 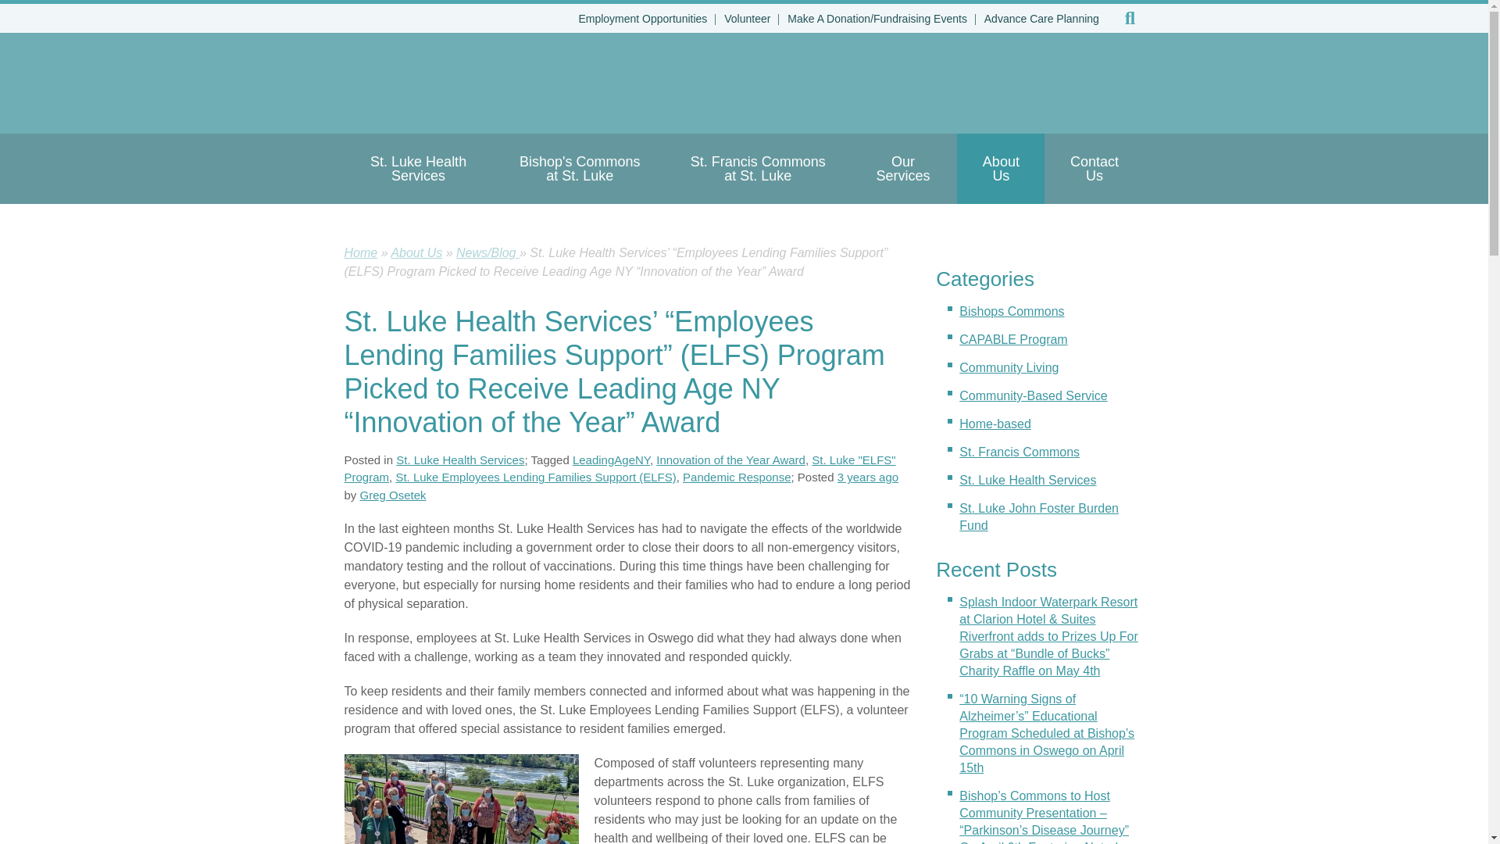 What do you see at coordinates (417, 169) in the screenshot?
I see `St. Luke Health Services` at bounding box center [417, 169].